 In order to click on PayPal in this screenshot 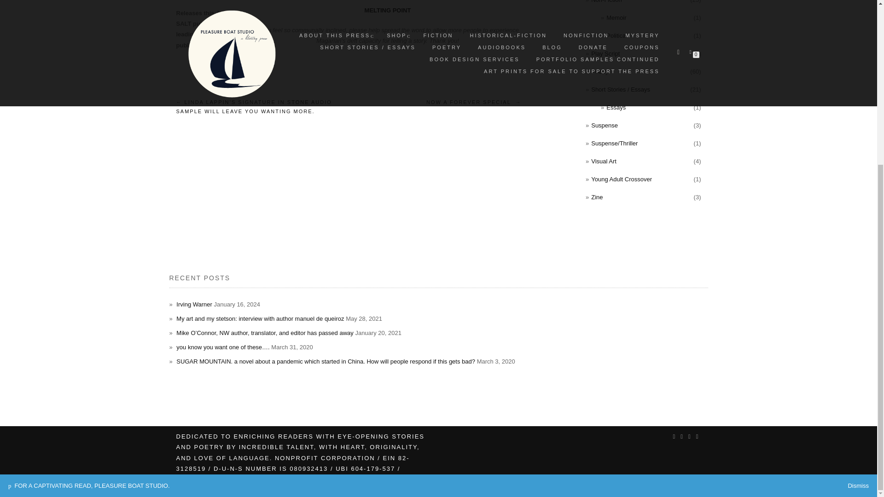, I will do `click(640, 260)`.